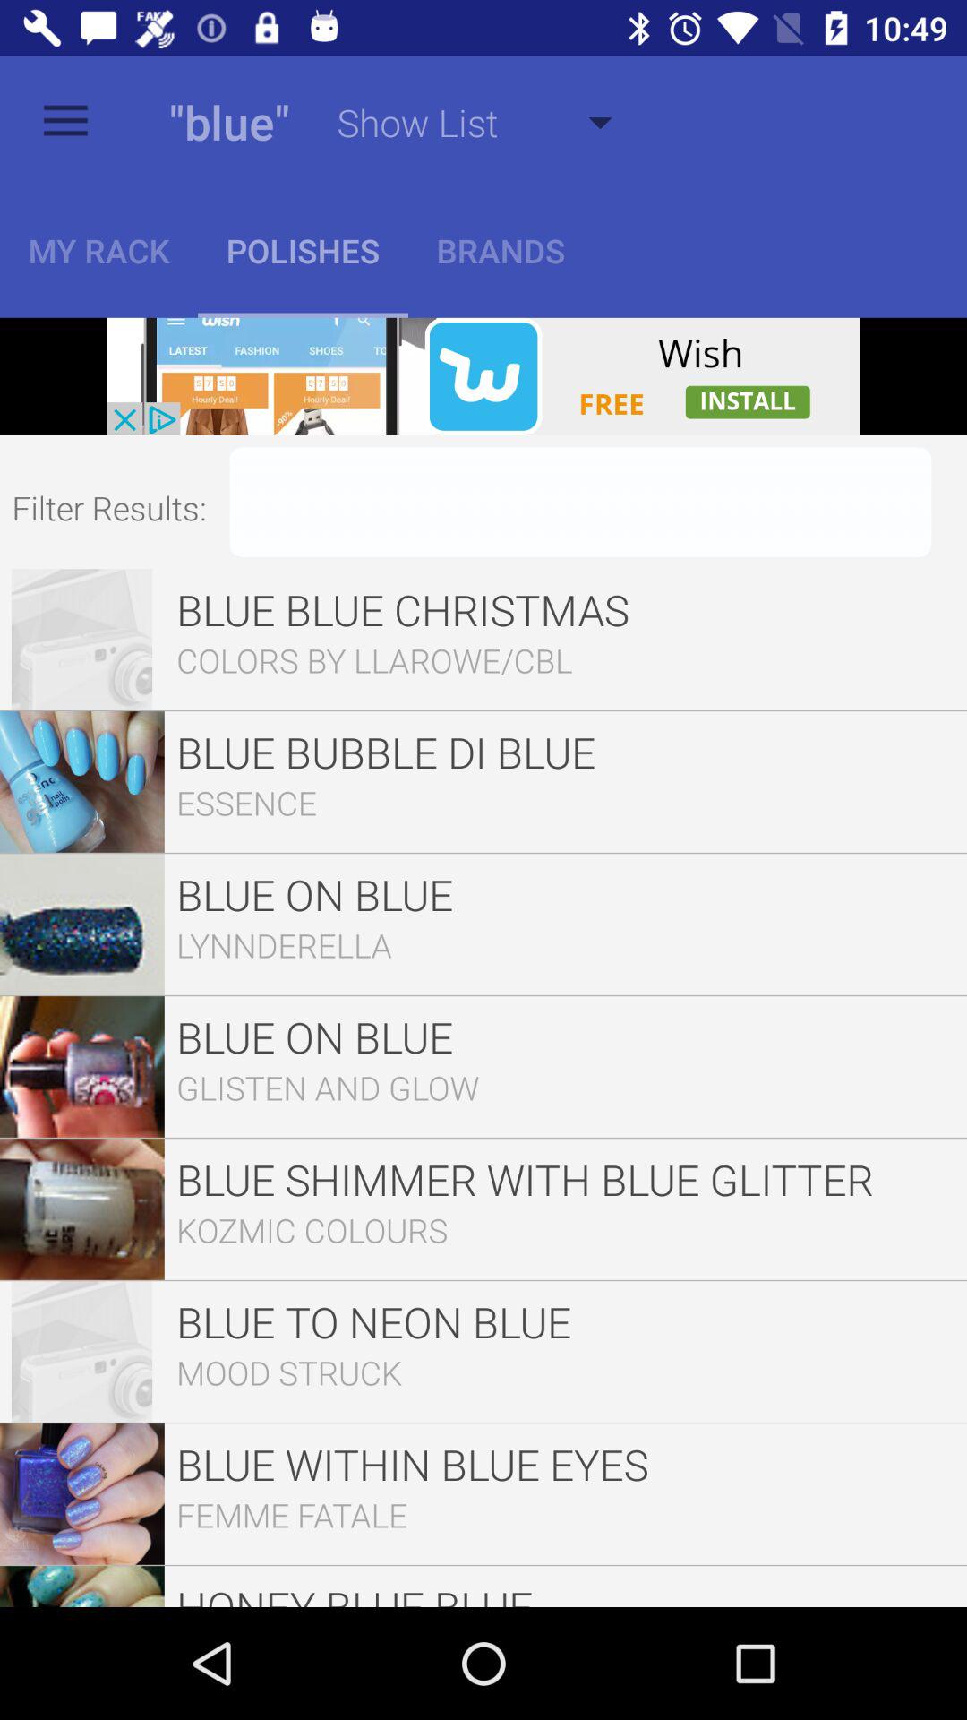  Describe the element at coordinates (483, 376) in the screenshot. I see `link to wish app` at that location.